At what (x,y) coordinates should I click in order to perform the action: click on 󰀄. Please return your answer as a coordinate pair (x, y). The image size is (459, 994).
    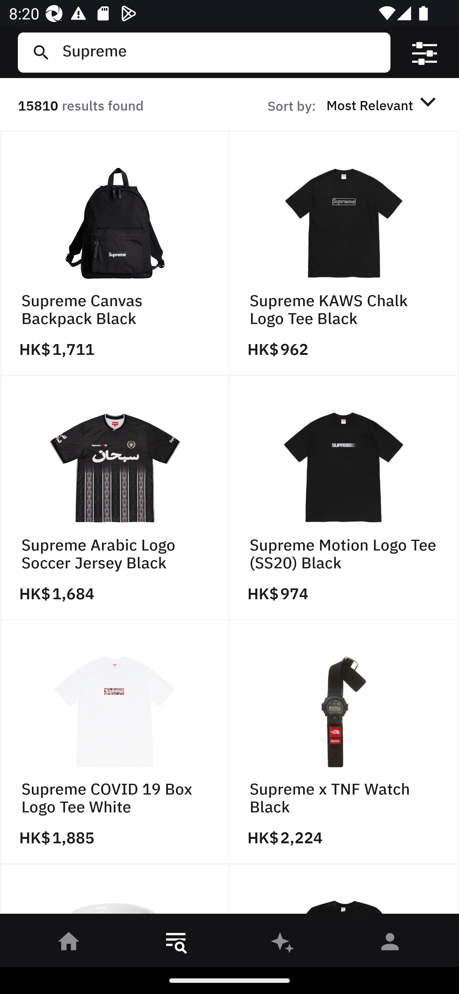
    Looking at the image, I should click on (390, 944).